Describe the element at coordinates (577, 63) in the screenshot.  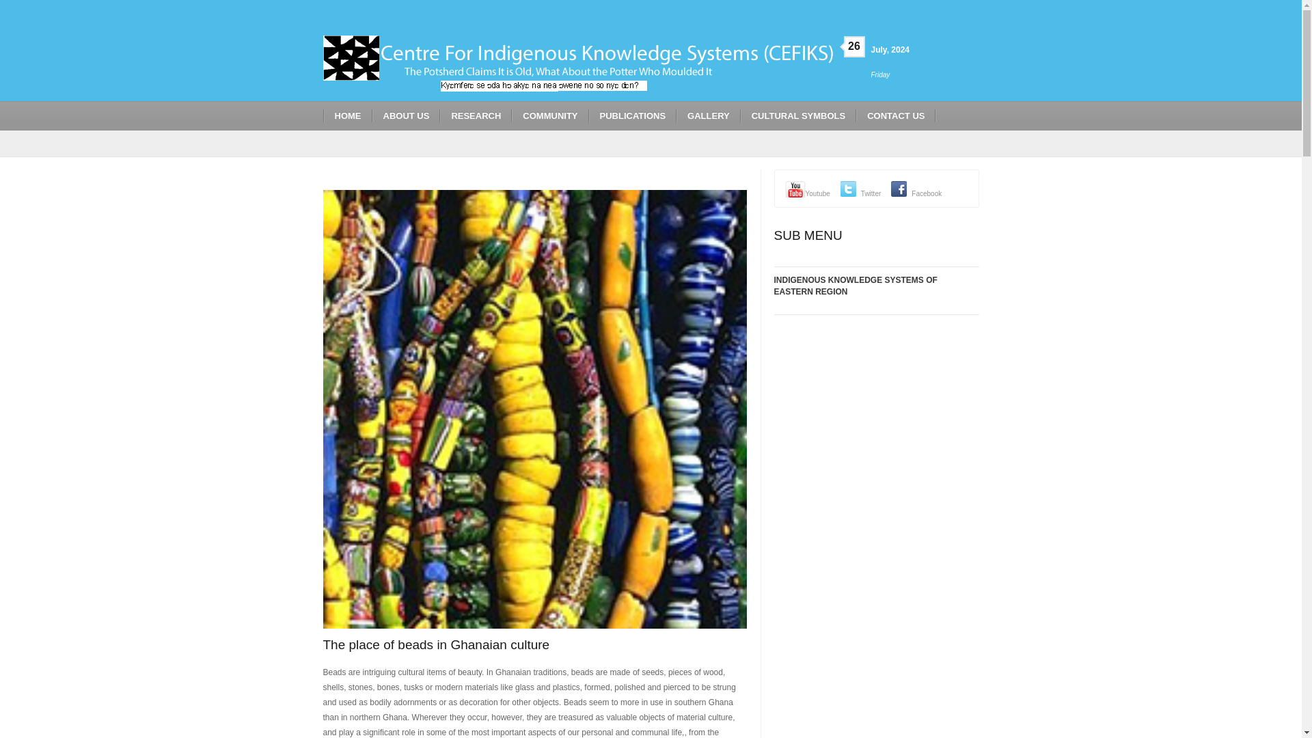
I see `BusinessNews` at that location.